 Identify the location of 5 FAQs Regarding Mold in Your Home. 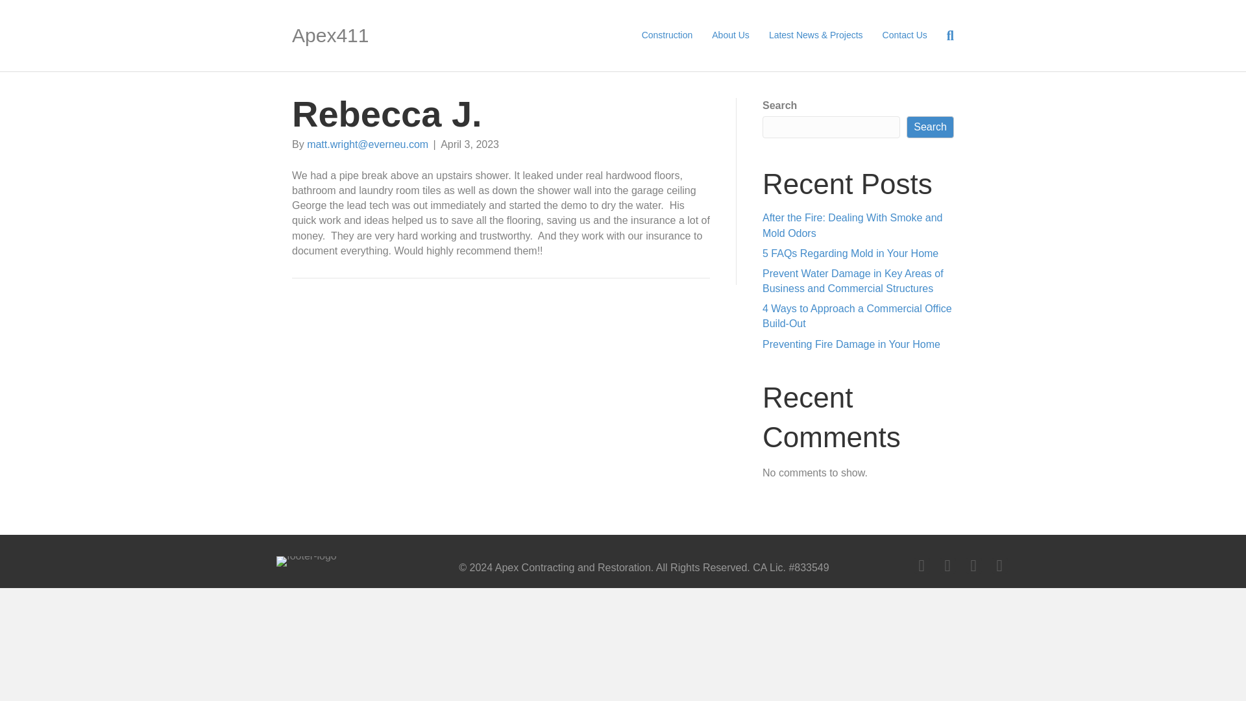
(850, 253).